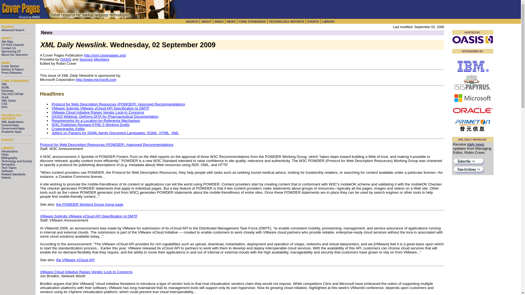 The image size is (525, 295). Describe the element at coordinates (13, 30) in the screenshot. I see `Advanced Search` at that location.